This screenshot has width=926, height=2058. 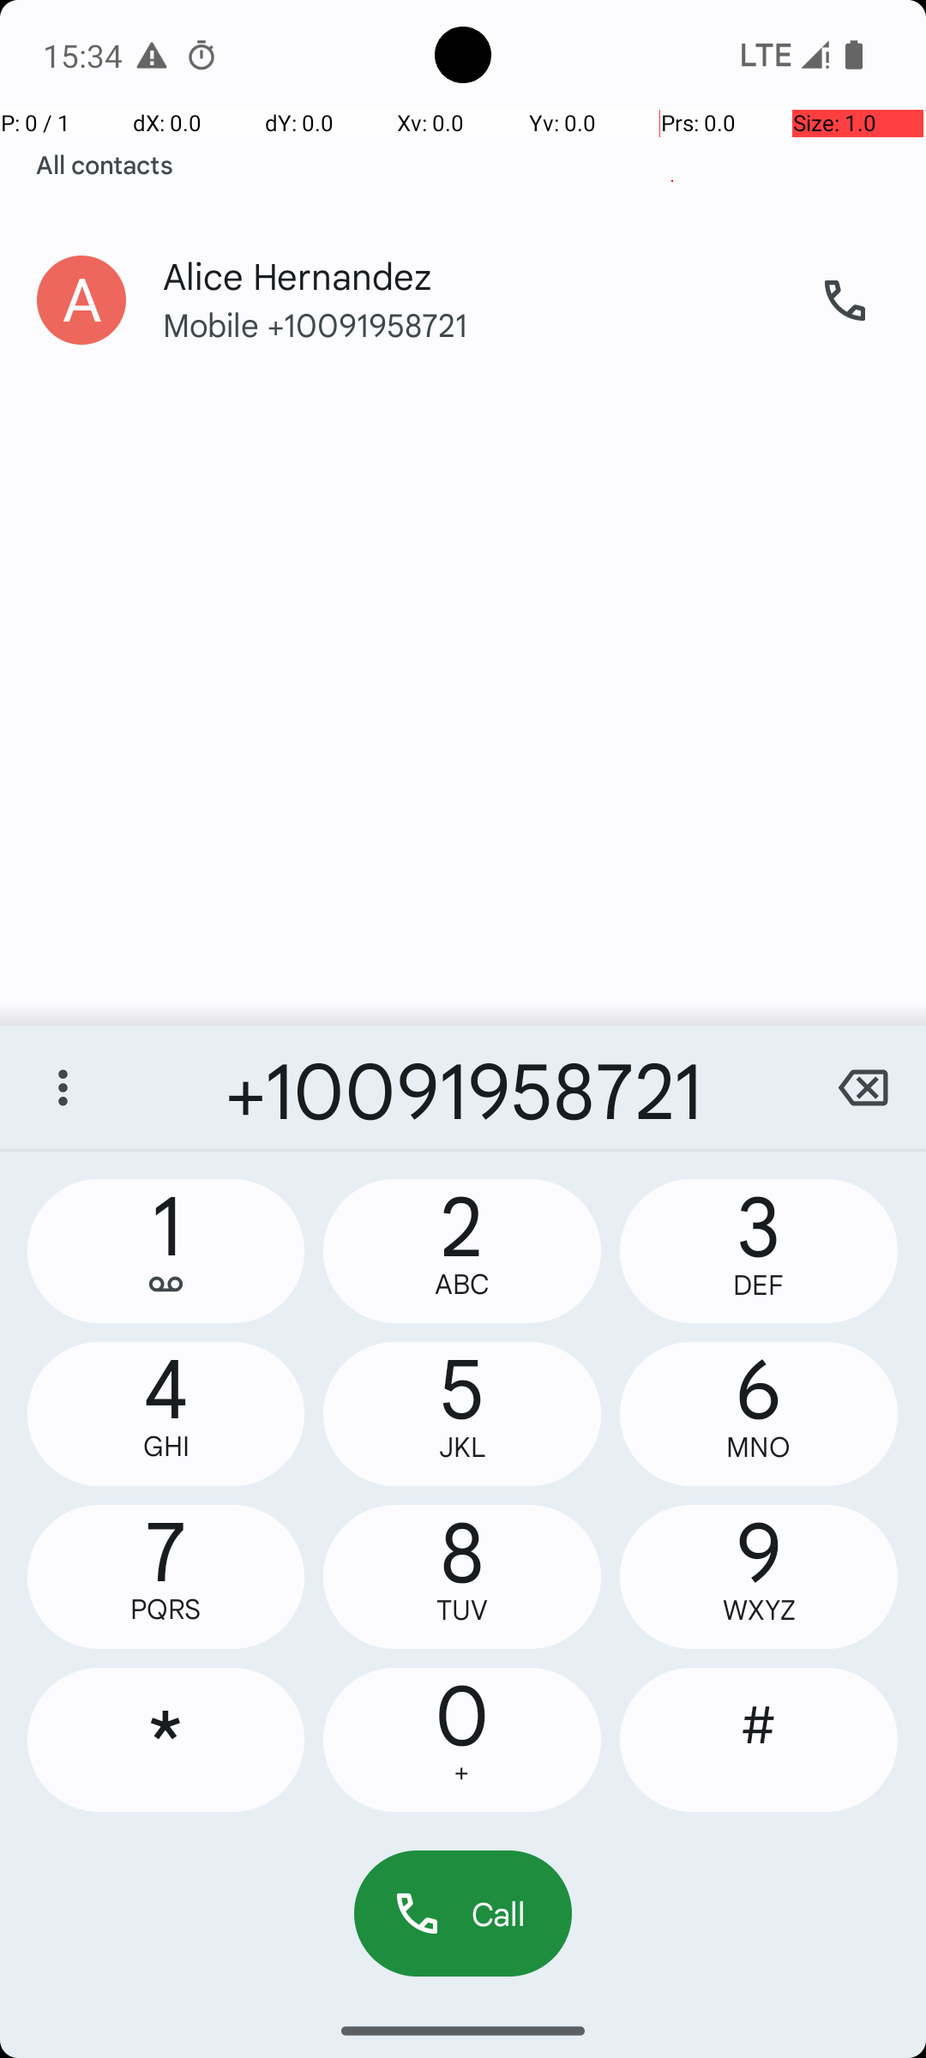 What do you see at coordinates (462, 1414) in the screenshot?
I see `5,JKL` at bounding box center [462, 1414].